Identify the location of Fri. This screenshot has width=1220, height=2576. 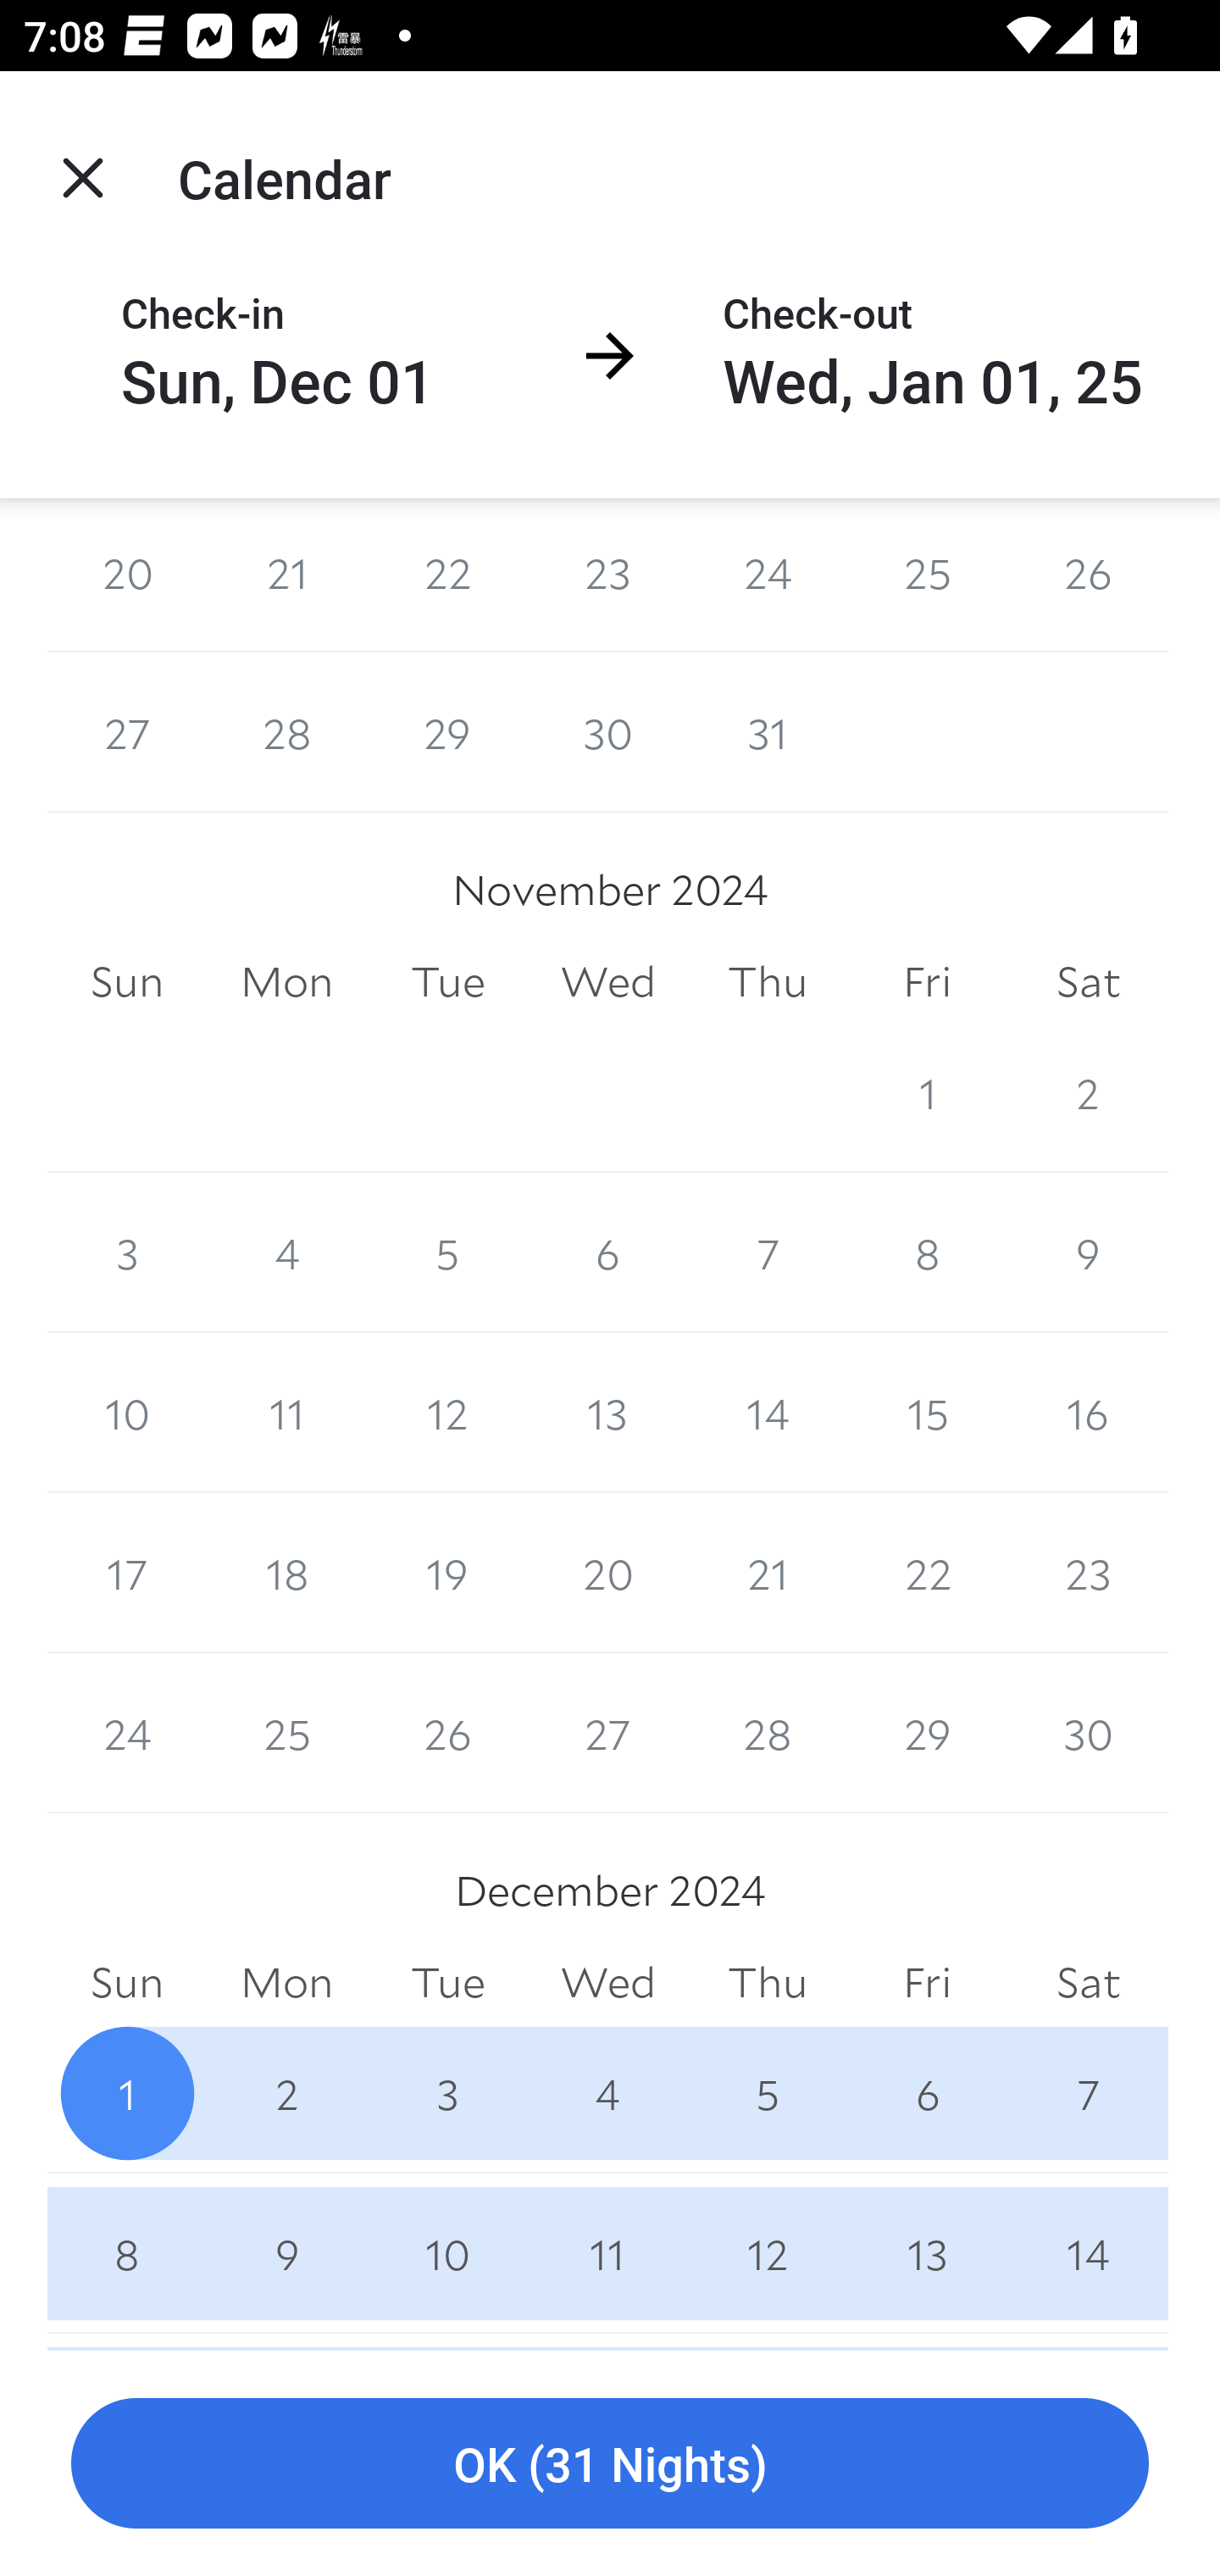
(927, 981).